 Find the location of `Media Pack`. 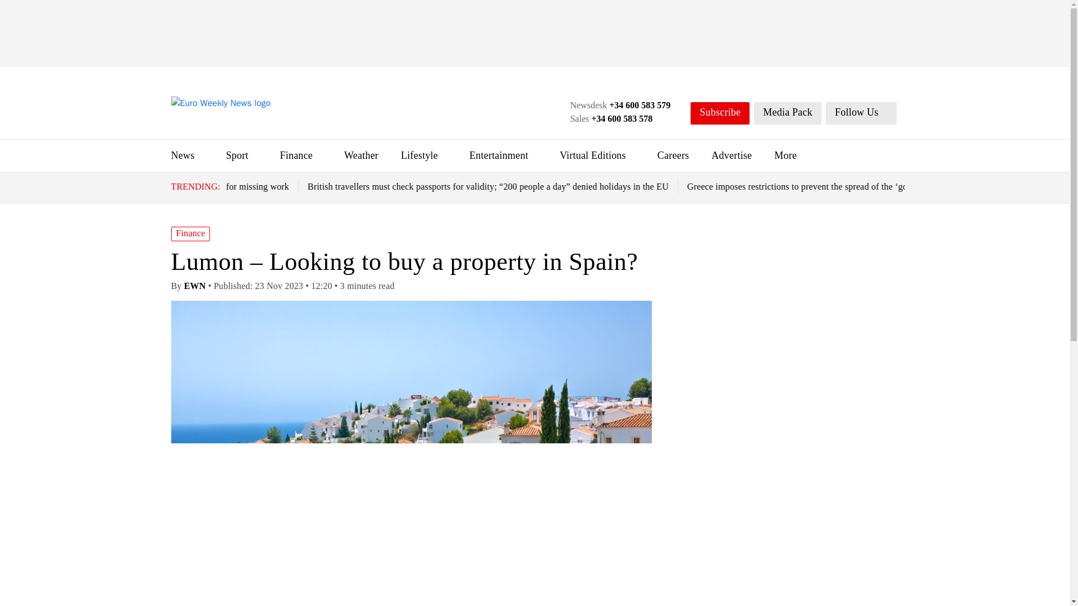

Media Pack is located at coordinates (787, 113).